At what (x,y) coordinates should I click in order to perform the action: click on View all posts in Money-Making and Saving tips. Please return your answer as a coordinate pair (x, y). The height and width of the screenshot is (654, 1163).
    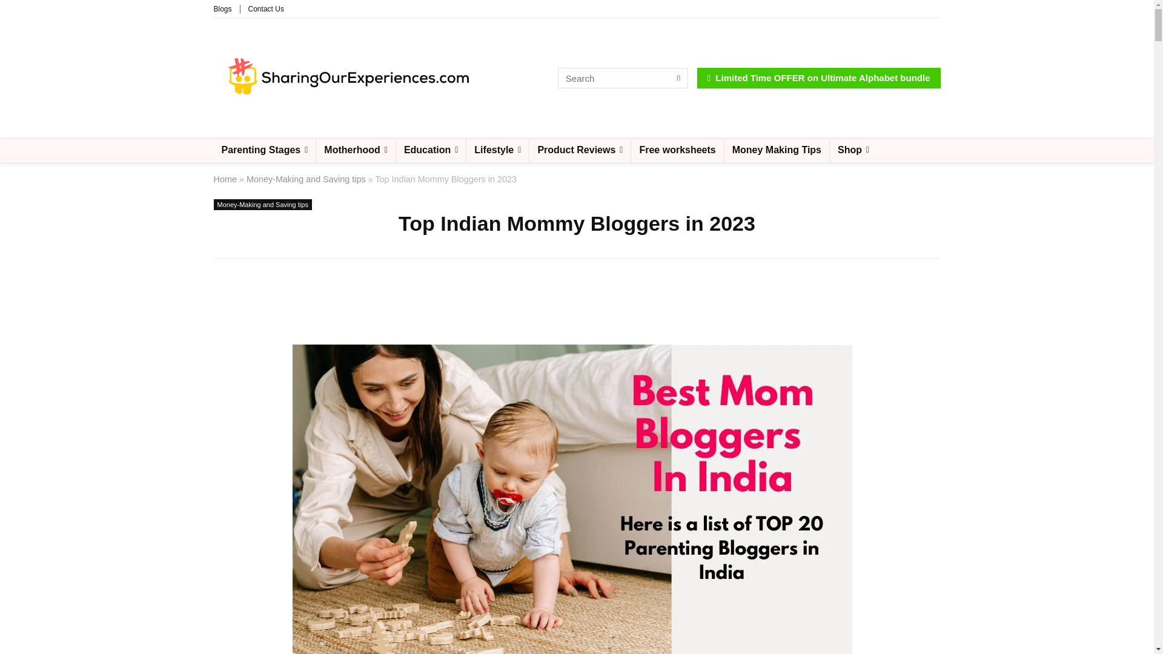
    Looking at the image, I should click on (262, 205).